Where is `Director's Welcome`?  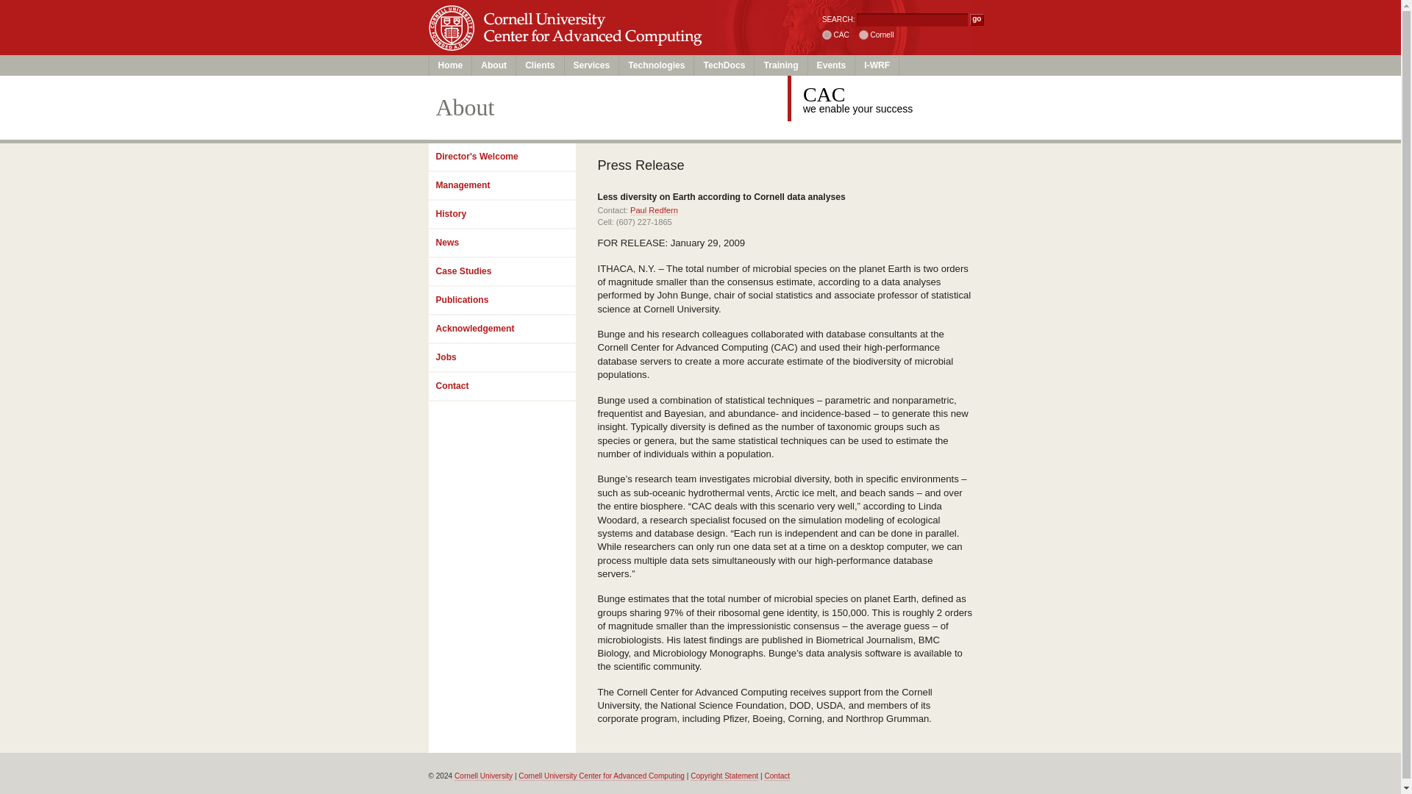 Director's Welcome is located at coordinates (501, 157).